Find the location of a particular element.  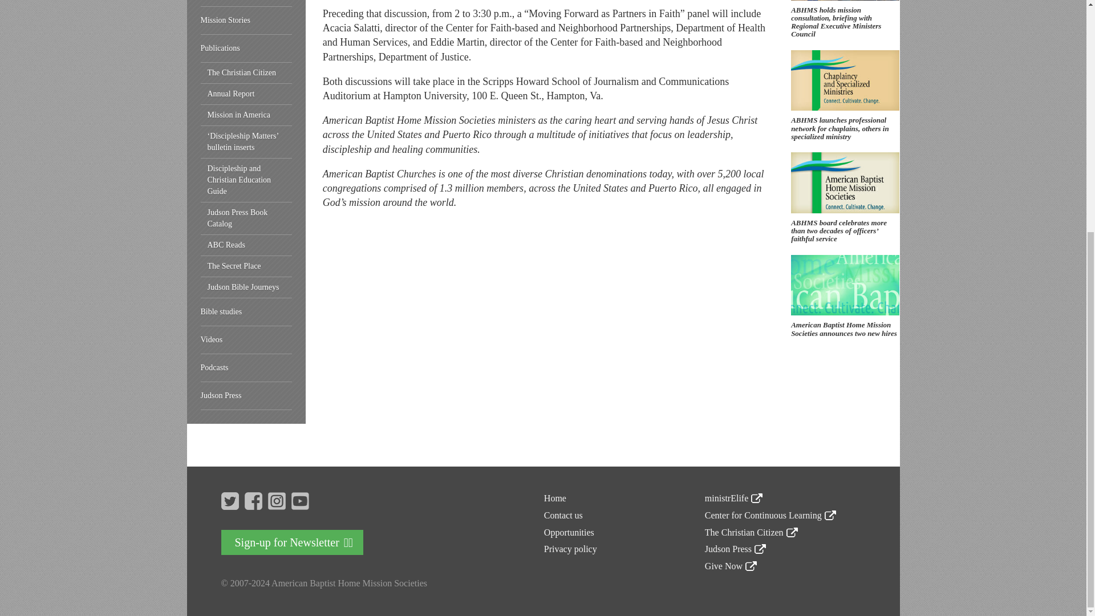

Mission Stories is located at coordinates (246, 21).